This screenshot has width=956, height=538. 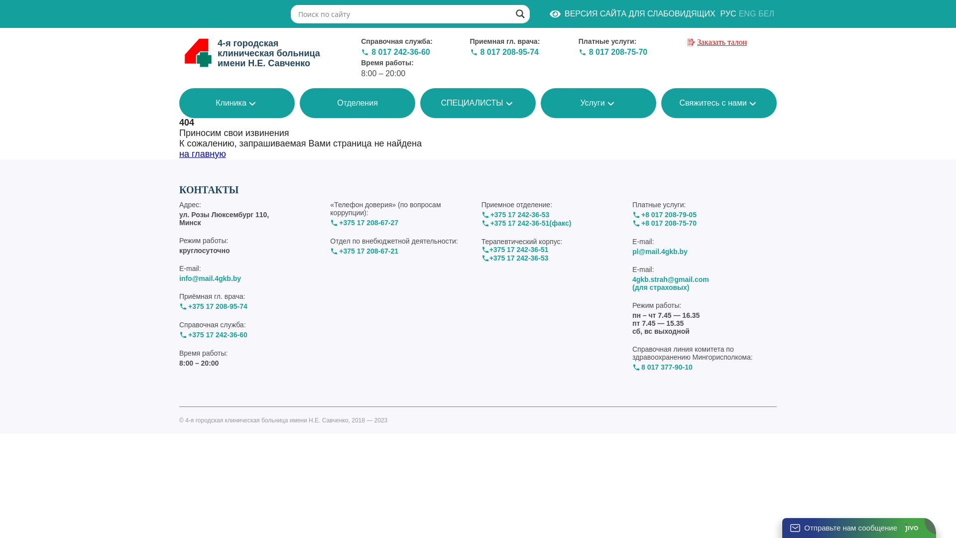 What do you see at coordinates (519, 250) in the screenshot?
I see `+375 17 242-36-51` at bounding box center [519, 250].